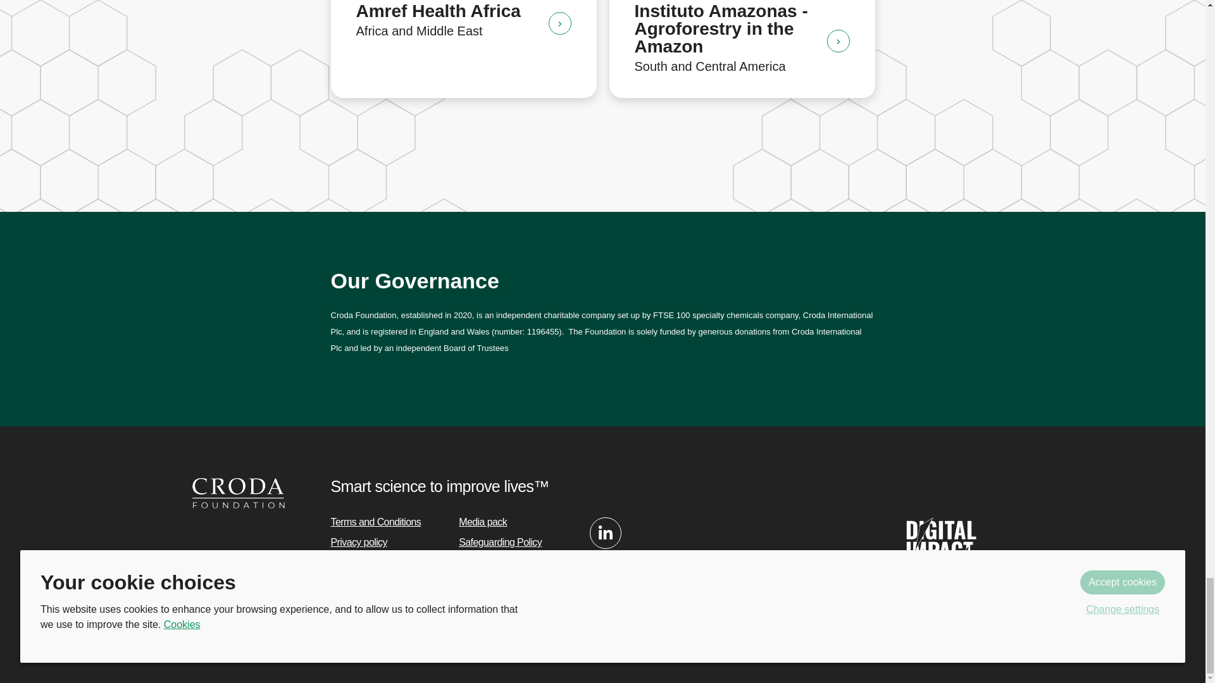  Describe the element at coordinates (505, 562) in the screenshot. I see `Serious Incident policy` at that location.